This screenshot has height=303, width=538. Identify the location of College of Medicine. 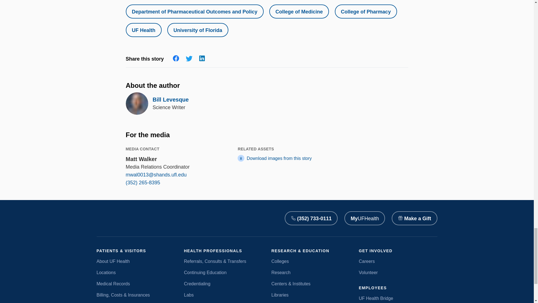
(299, 11).